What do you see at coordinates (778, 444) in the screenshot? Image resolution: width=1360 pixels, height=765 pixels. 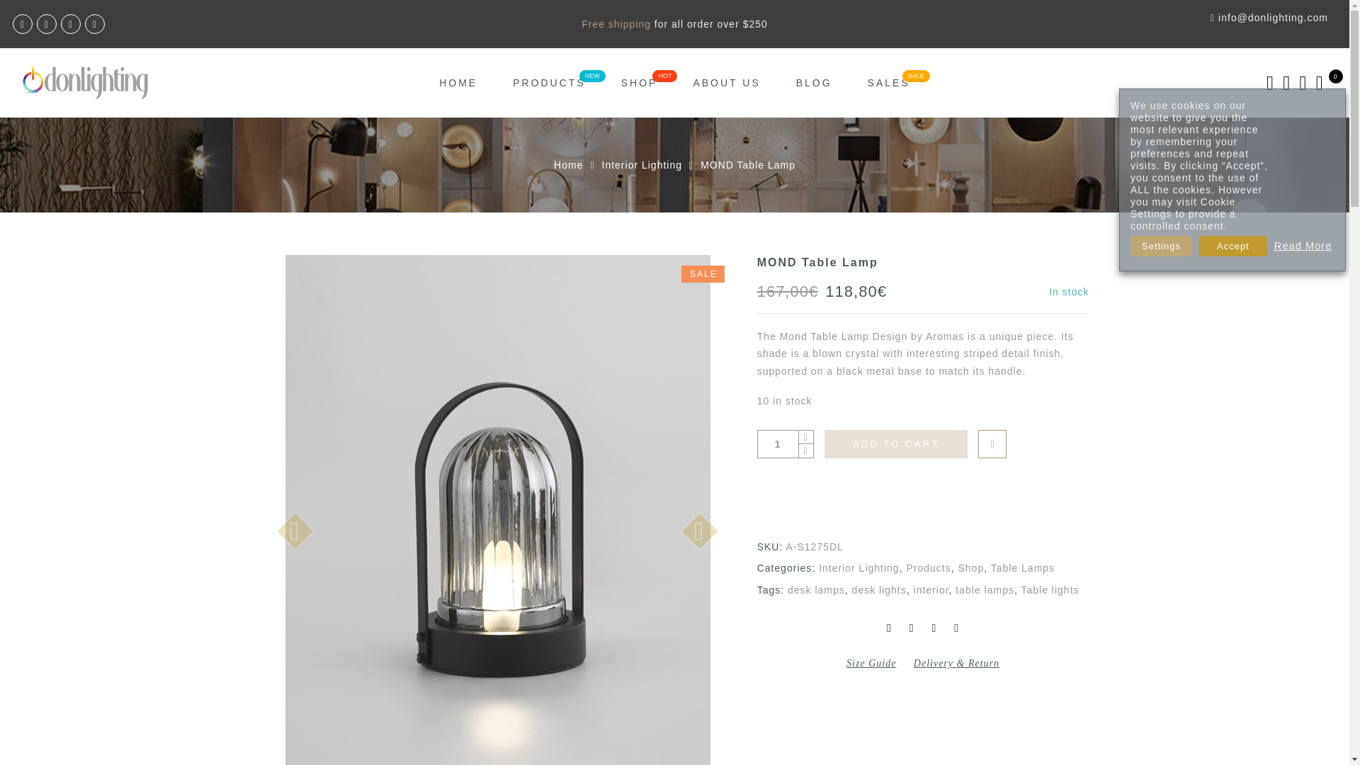 I see `1` at bounding box center [778, 444].